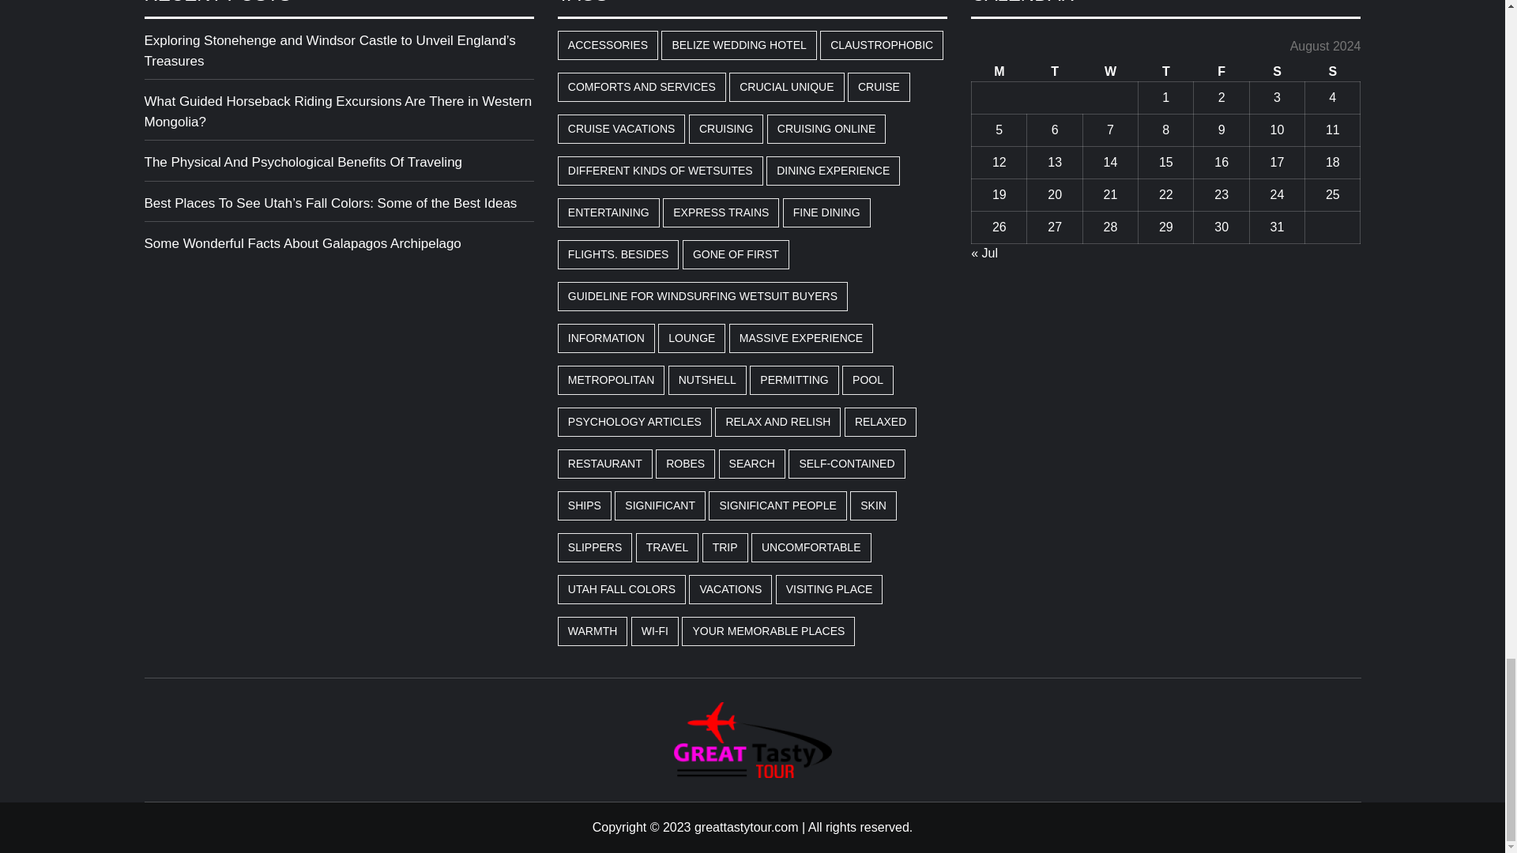 The image size is (1517, 853). What do you see at coordinates (1277, 71) in the screenshot?
I see `Saturday` at bounding box center [1277, 71].